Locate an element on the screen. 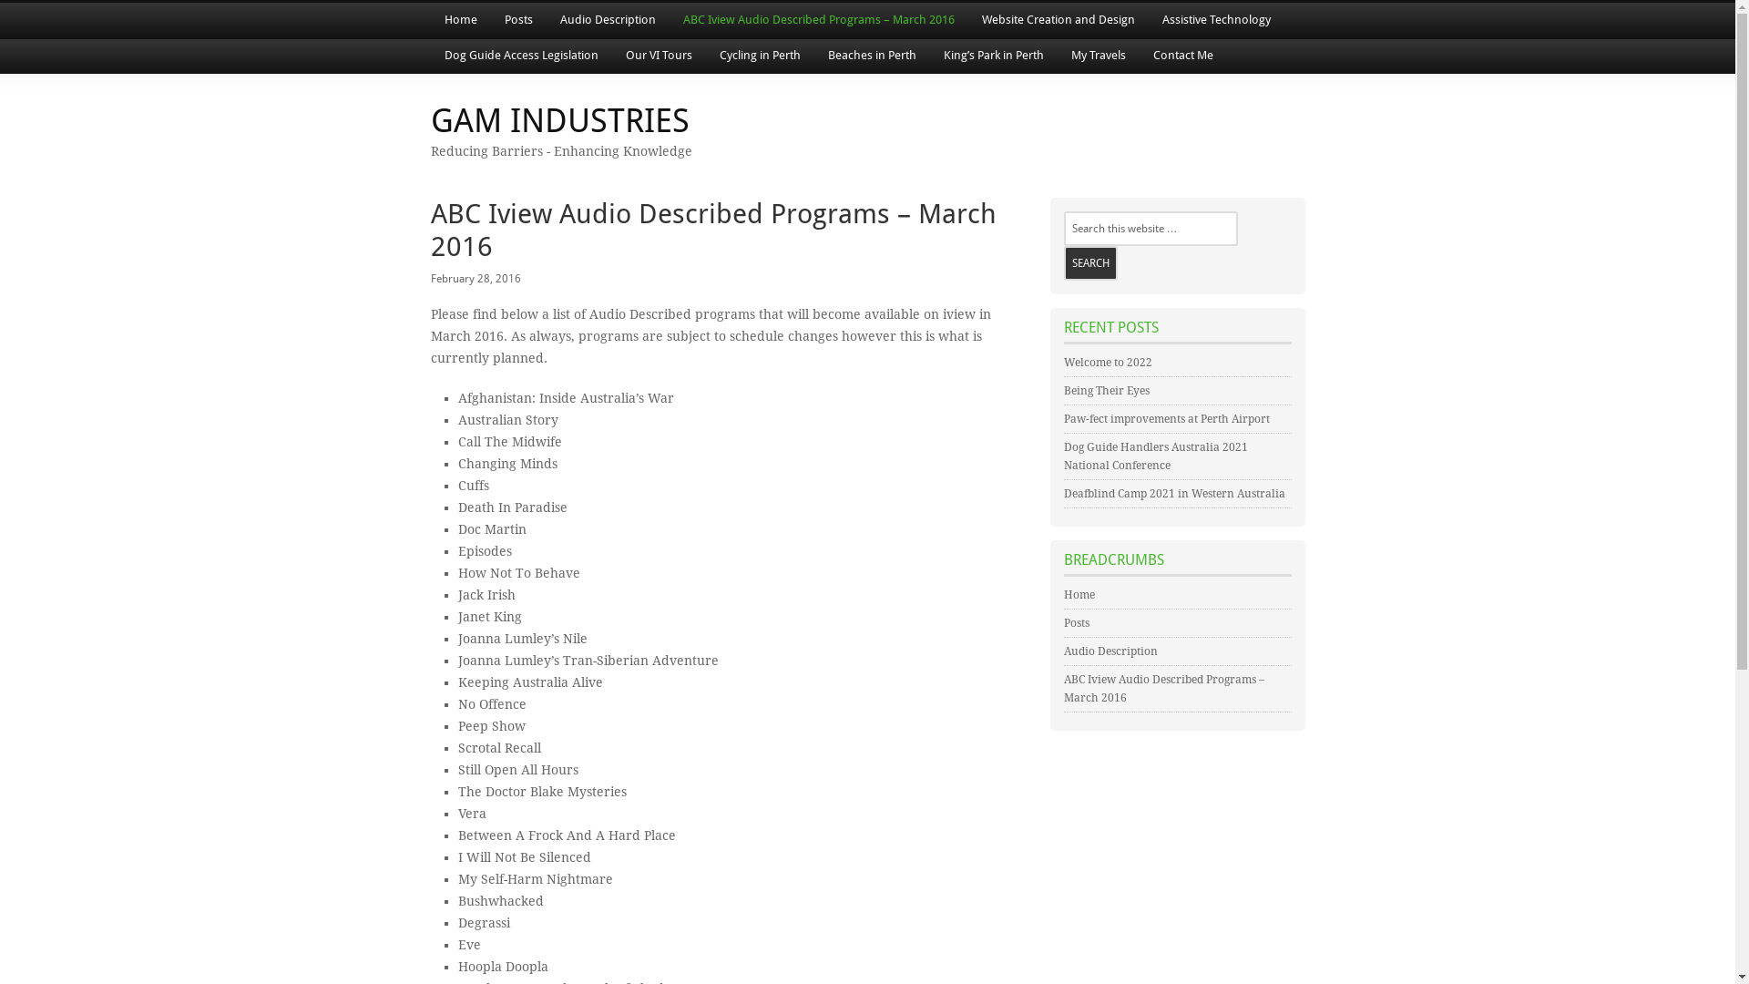 This screenshot has width=1749, height=984. Our VI Tours is located at coordinates (660, 56).